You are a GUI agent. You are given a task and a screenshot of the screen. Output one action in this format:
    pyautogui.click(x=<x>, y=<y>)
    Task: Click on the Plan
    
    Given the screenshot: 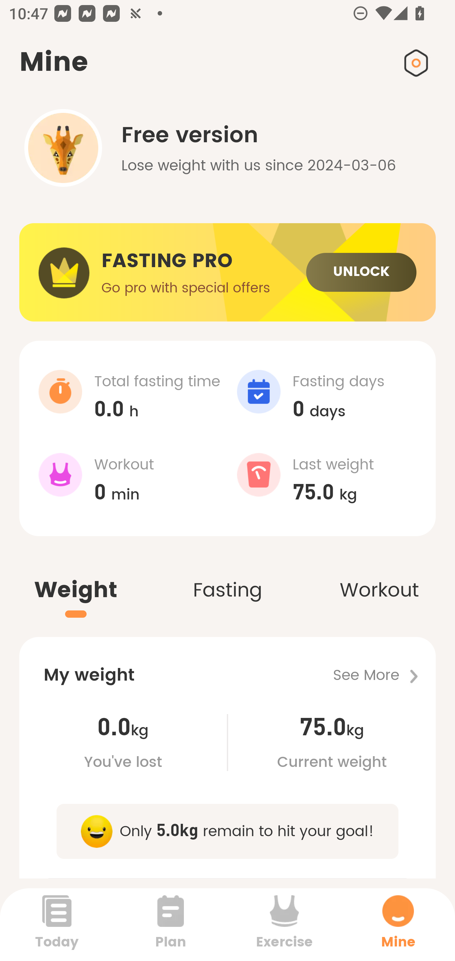 What is the action you would take?
    pyautogui.click(x=171, y=924)
    